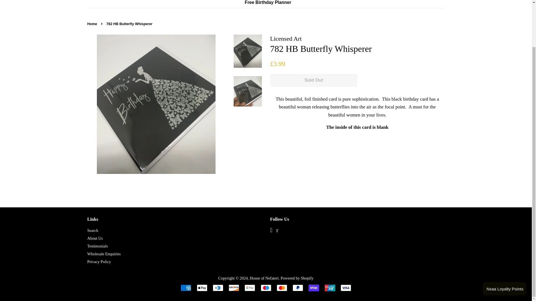 The image size is (536, 301). Describe the element at coordinates (250, 288) in the screenshot. I see `Google Pay` at that location.